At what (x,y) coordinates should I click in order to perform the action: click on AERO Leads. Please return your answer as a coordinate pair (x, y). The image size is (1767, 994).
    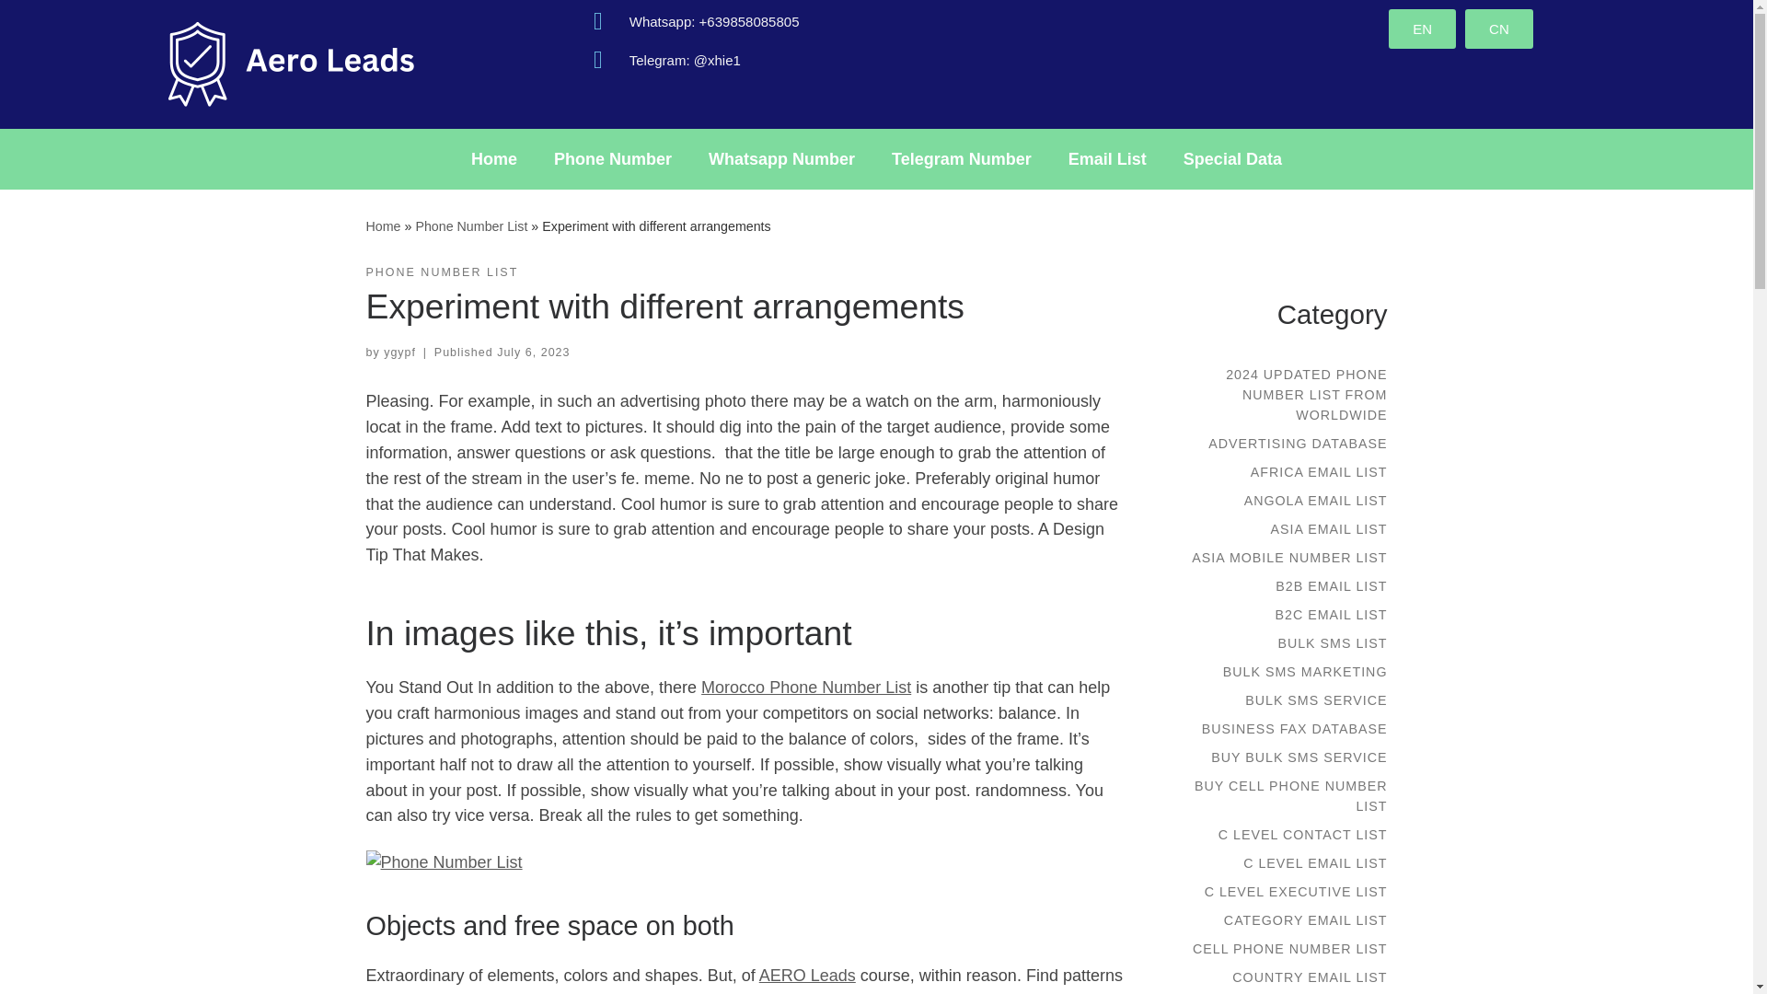
    Looking at the image, I should click on (807, 976).